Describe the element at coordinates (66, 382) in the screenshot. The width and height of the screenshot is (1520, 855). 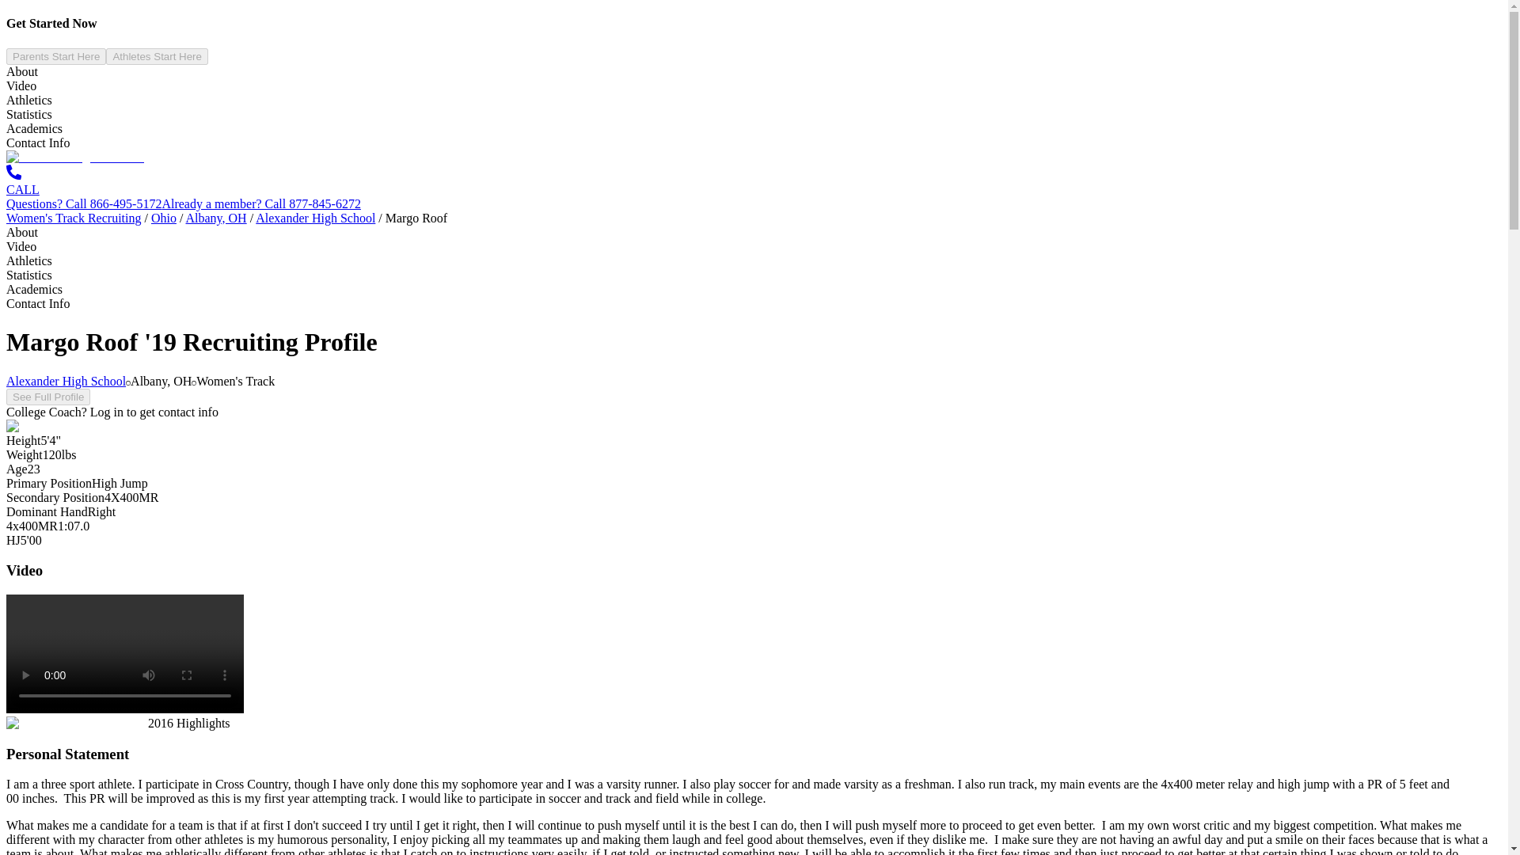
I see `Alexander High School` at that location.